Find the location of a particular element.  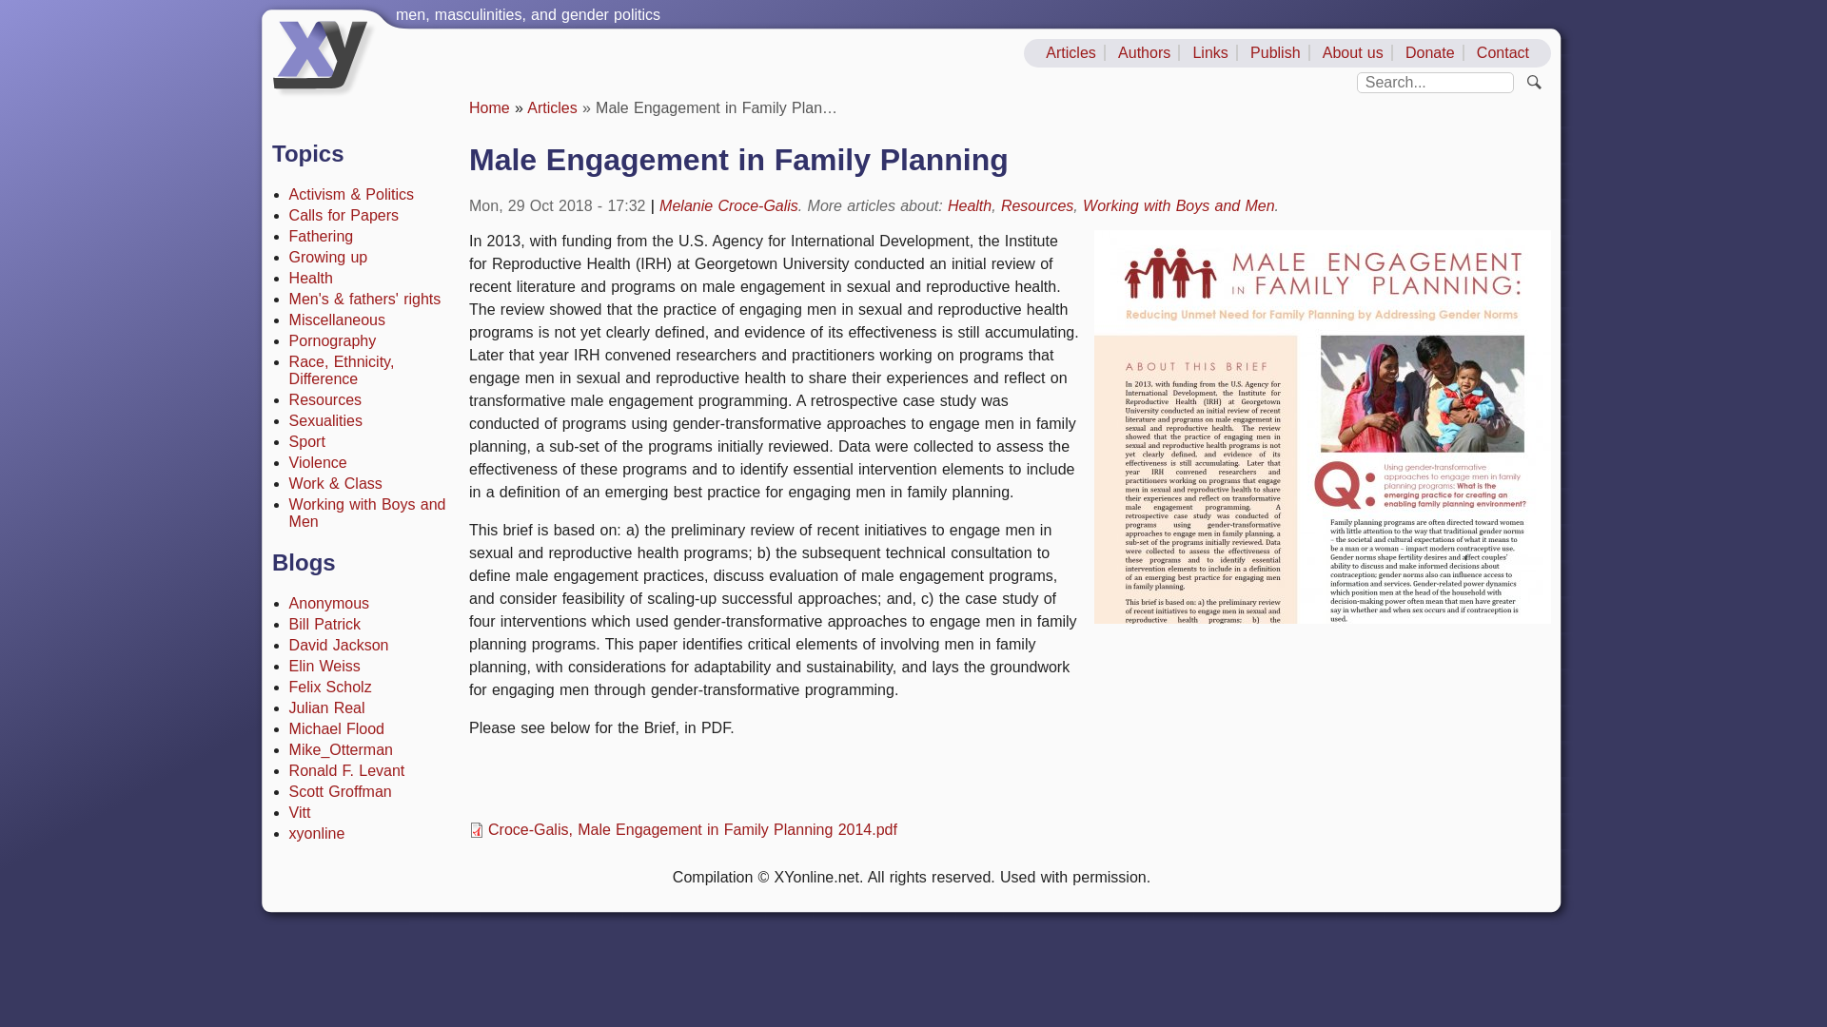

Search is located at coordinates (1534, 83).